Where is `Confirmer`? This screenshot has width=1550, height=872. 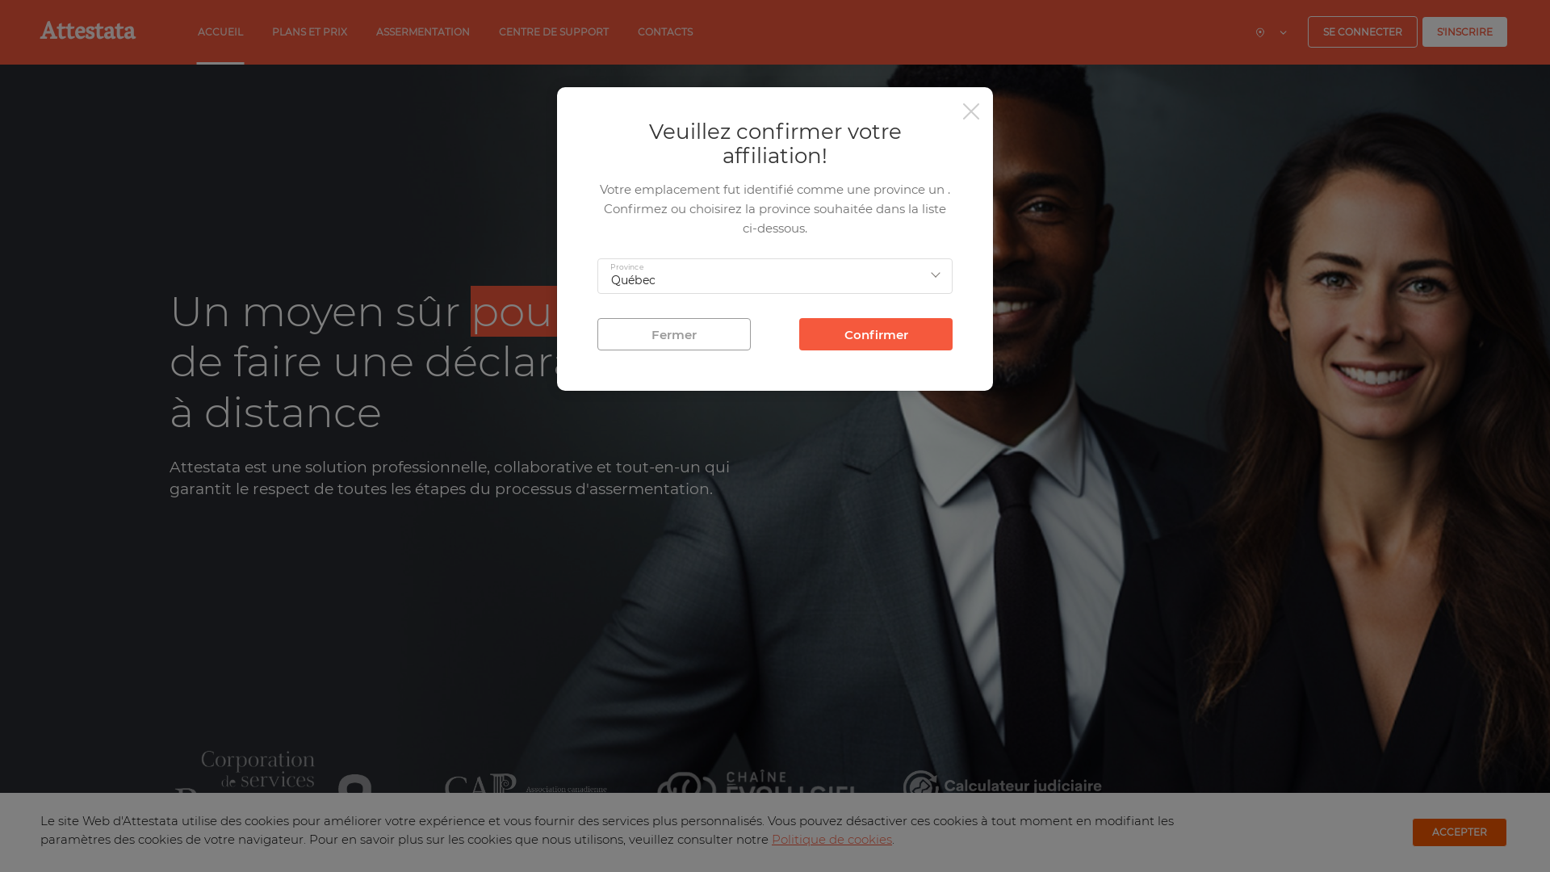 Confirmer is located at coordinates (876, 334).